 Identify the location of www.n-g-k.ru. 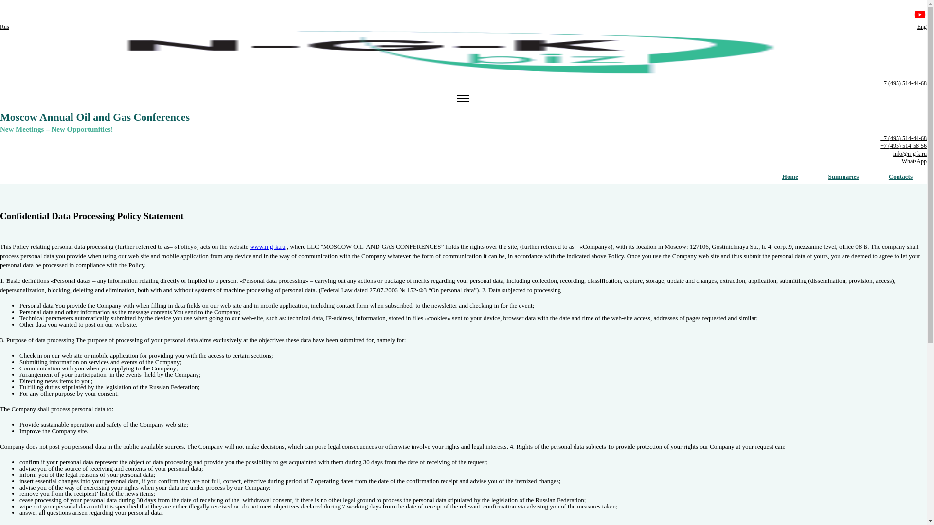
(268, 247).